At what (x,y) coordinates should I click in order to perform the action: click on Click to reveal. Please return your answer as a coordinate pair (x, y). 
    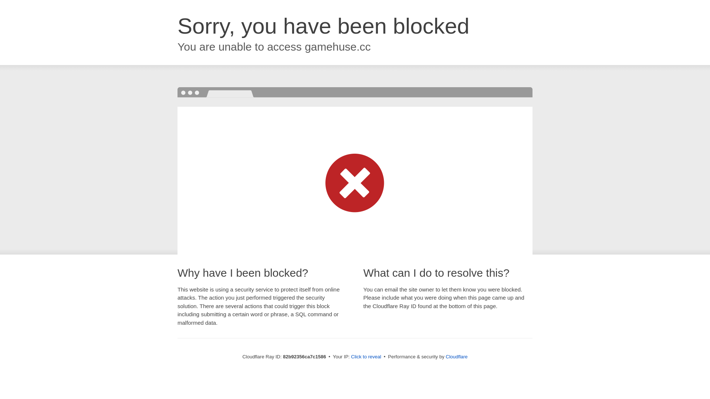
    Looking at the image, I should click on (366, 357).